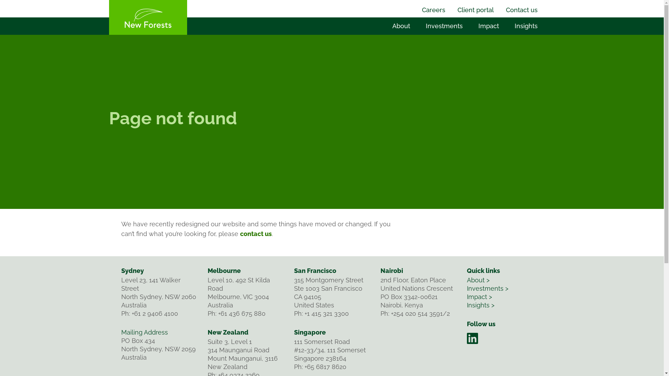  What do you see at coordinates (489, 26) in the screenshot?
I see `Impact ` at bounding box center [489, 26].